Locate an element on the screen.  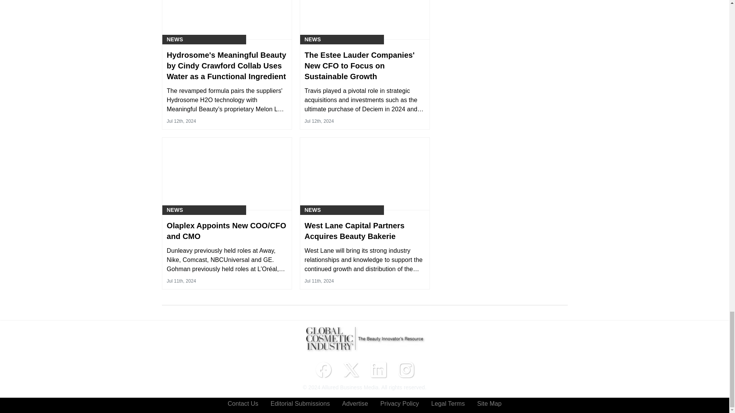
Twitter X icon is located at coordinates (351, 370).